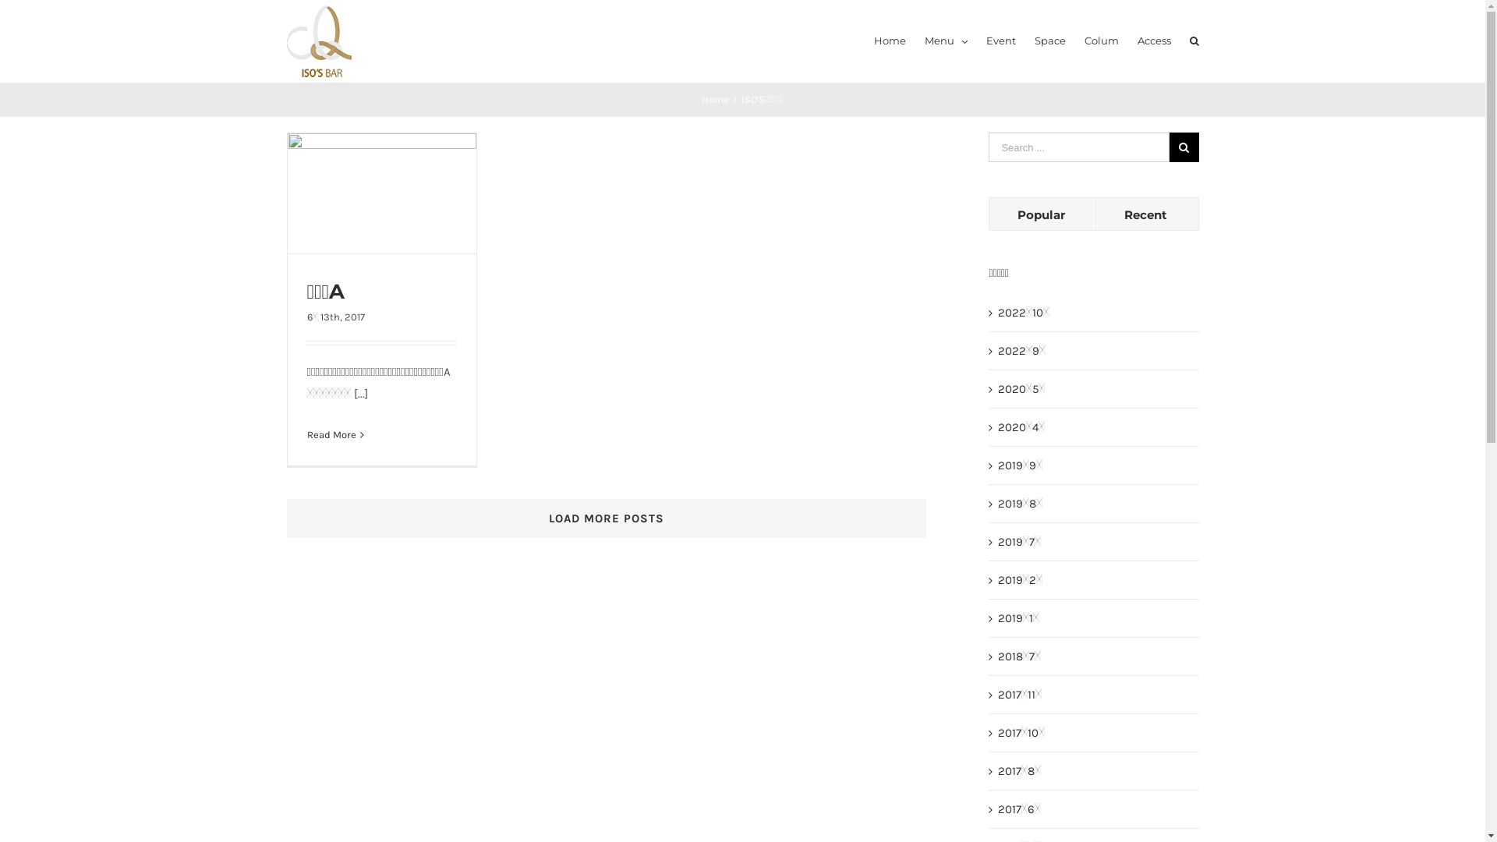  Describe the element at coordinates (1101, 40) in the screenshot. I see `Colum` at that location.